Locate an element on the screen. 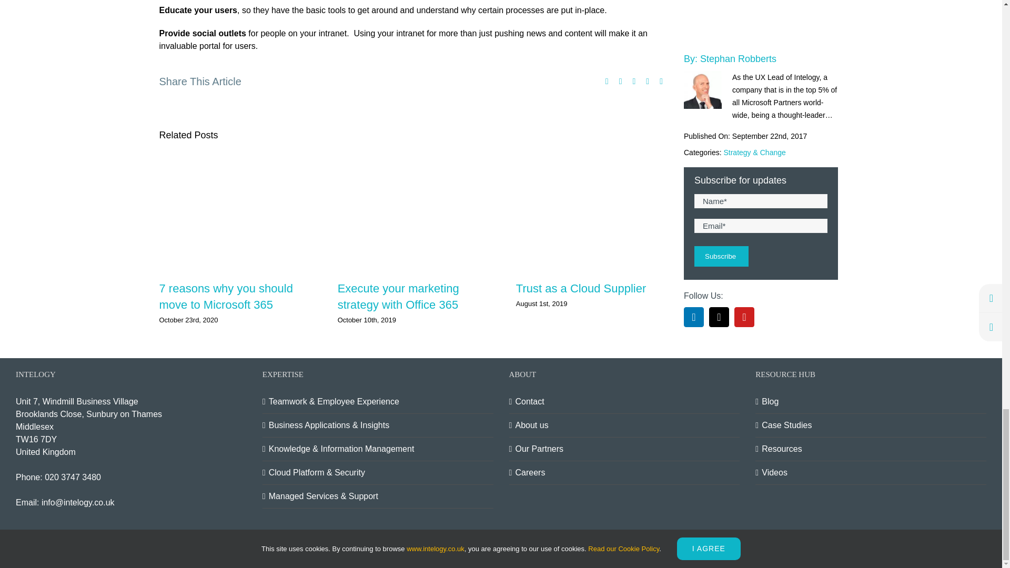  X is located at coordinates (951, 544).